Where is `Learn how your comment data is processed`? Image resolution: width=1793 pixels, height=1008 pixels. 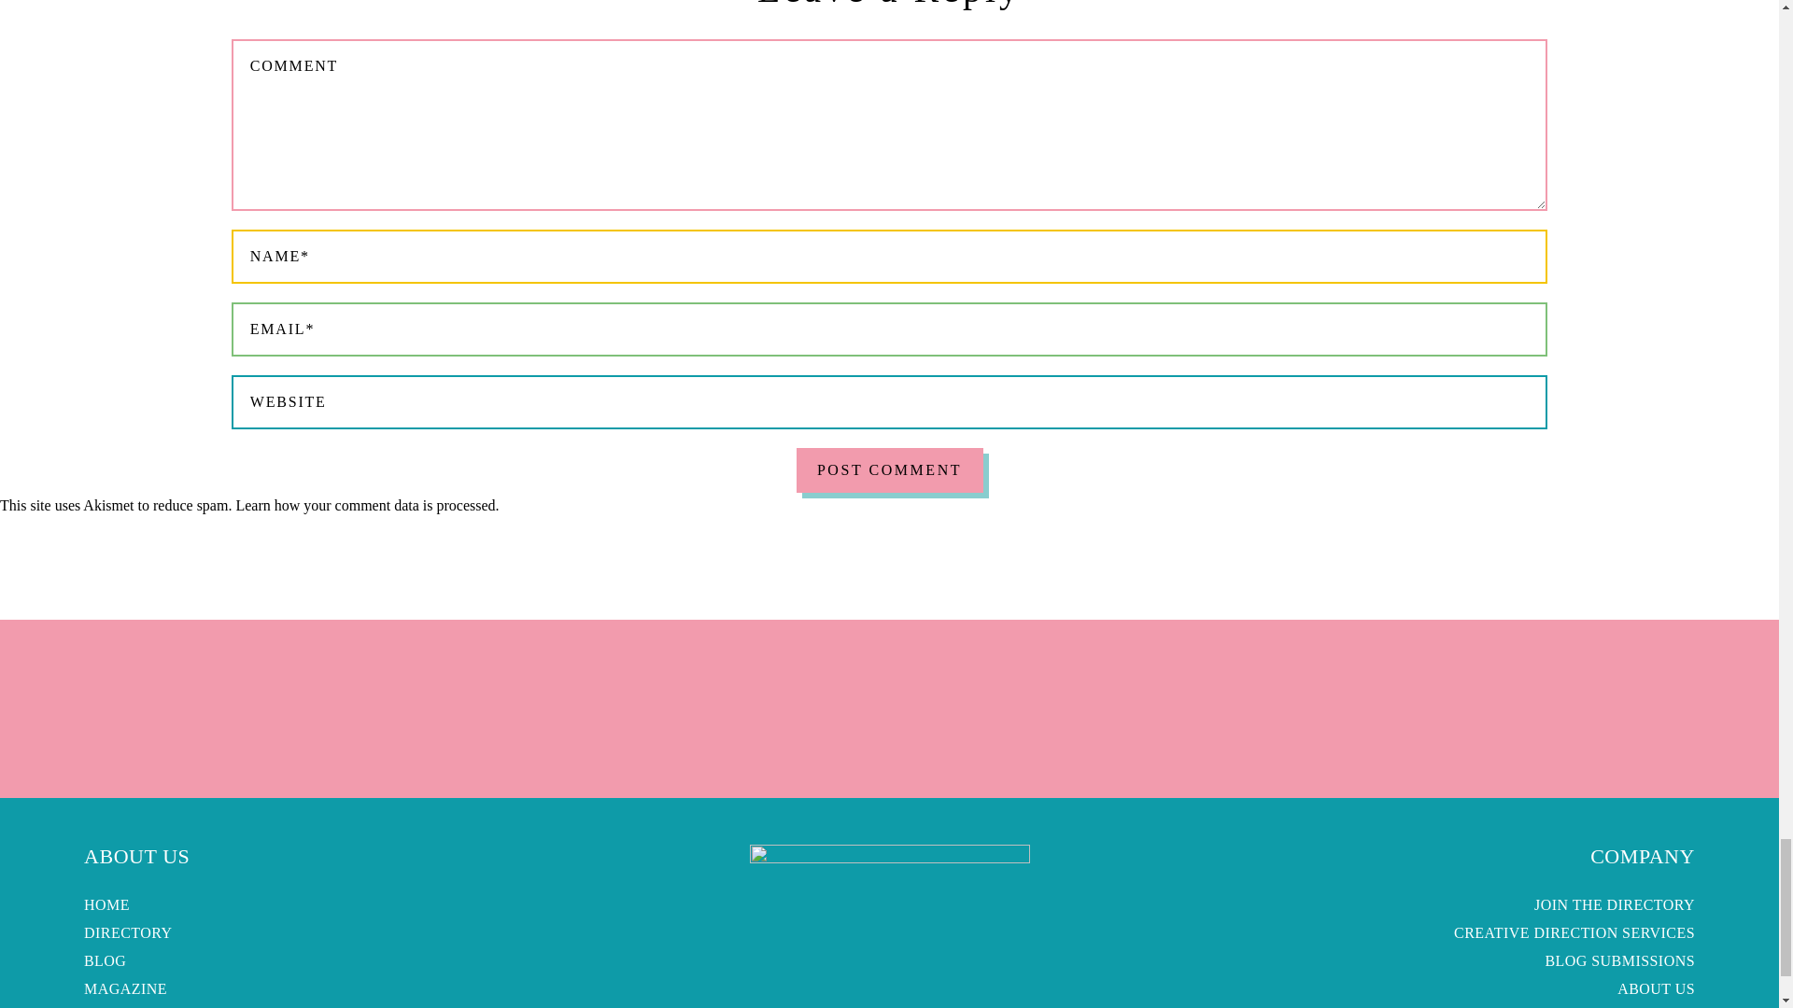 Learn how your comment data is processed is located at coordinates (364, 505).